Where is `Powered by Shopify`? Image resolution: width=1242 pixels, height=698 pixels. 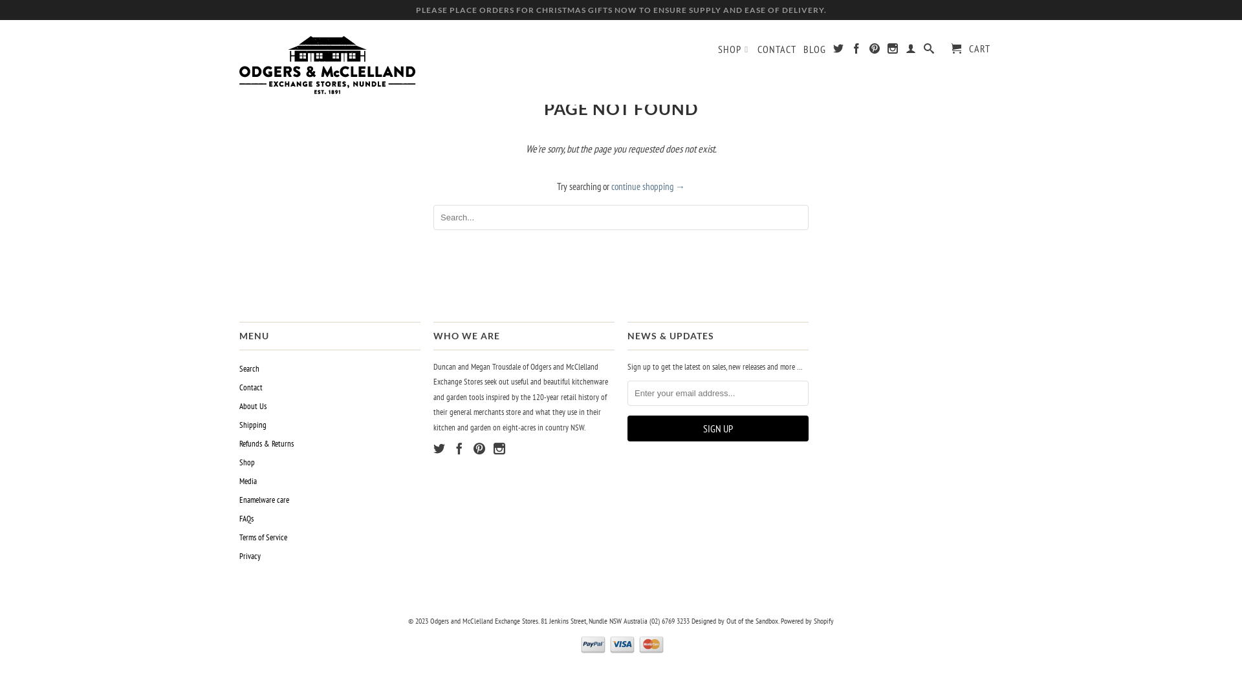 Powered by Shopify is located at coordinates (807, 620).